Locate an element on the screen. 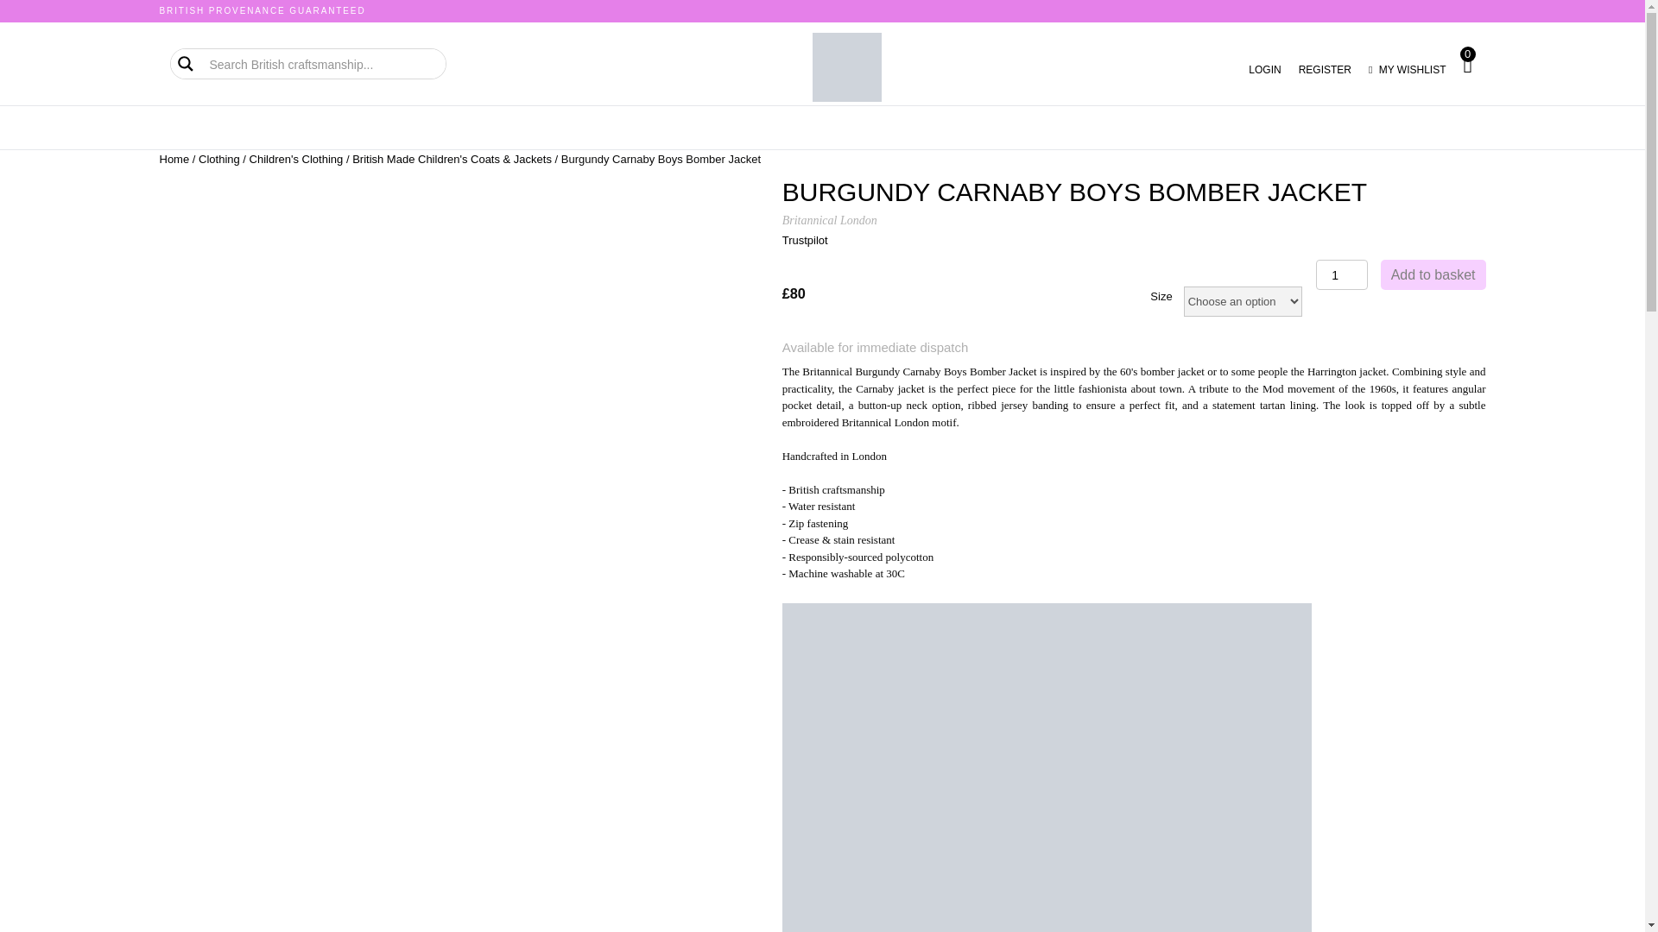 This screenshot has height=932, width=1658. Home is located at coordinates (174, 159).